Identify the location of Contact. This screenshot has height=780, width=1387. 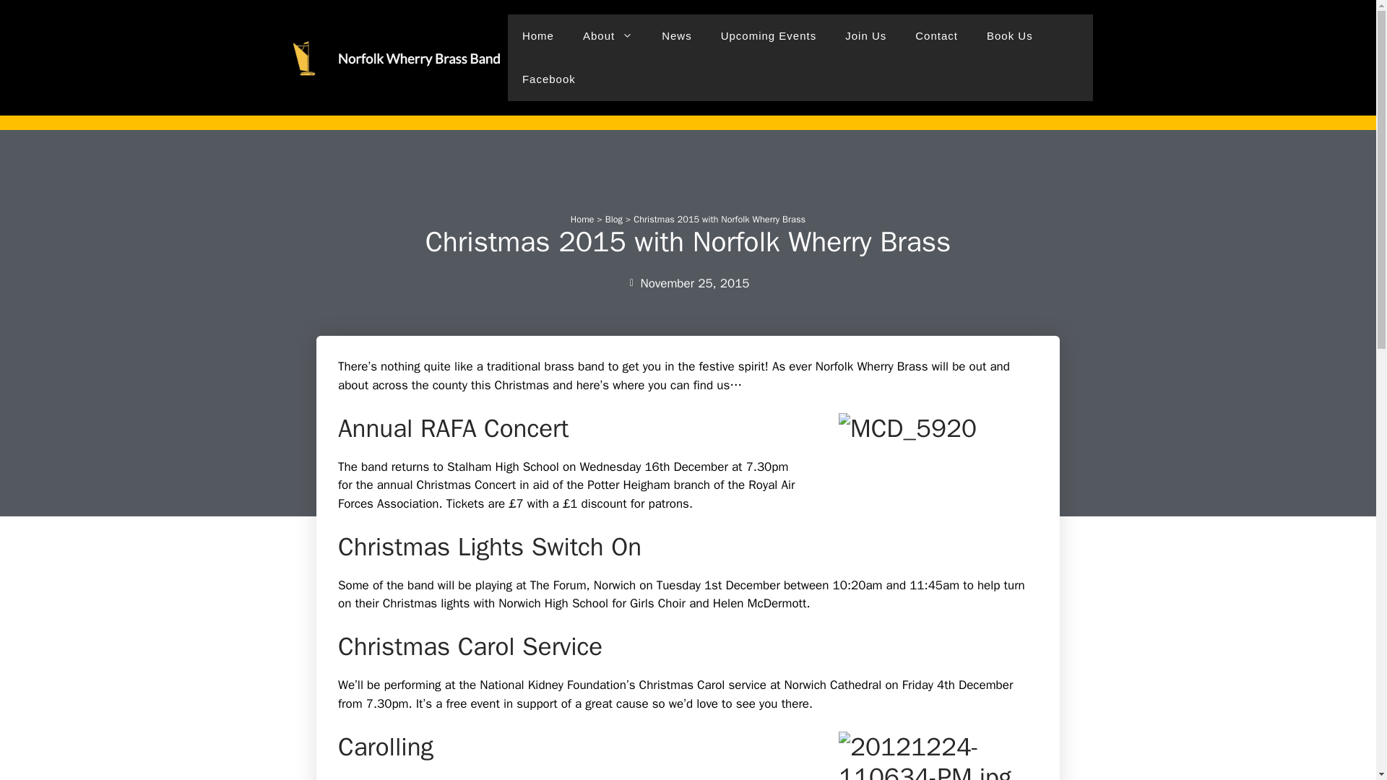
(936, 36).